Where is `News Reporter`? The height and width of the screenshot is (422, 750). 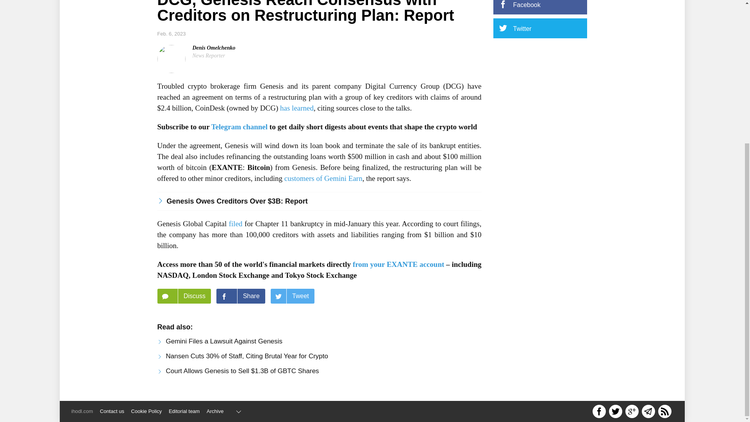 News Reporter is located at coordinates (209, 55).